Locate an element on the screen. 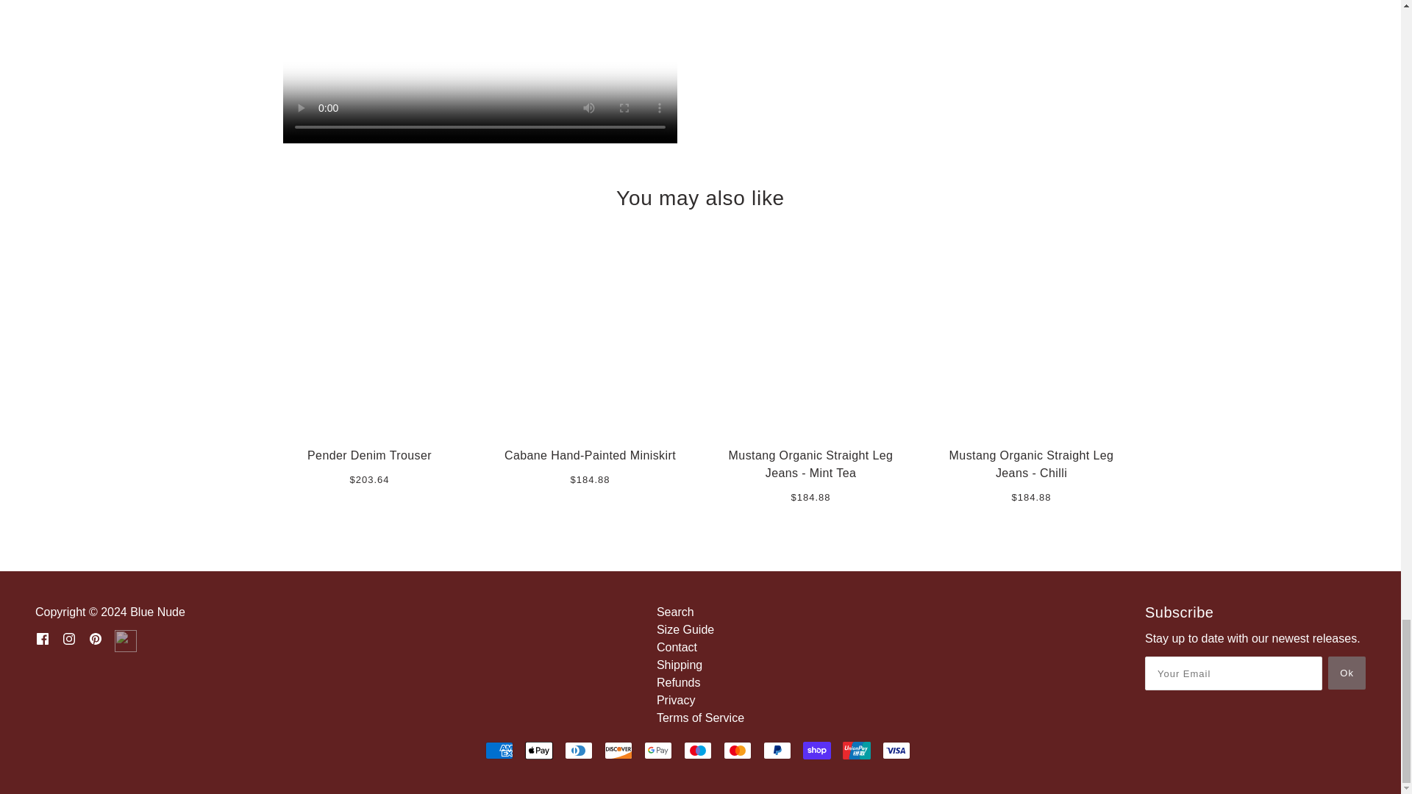 The width and height of the screenshot is (1412, 794). Privacy is located at coordinates (675, 700).